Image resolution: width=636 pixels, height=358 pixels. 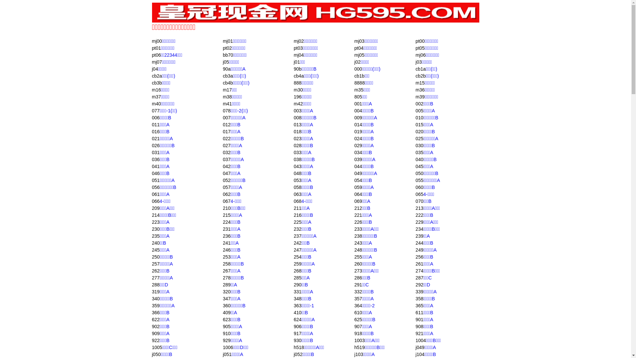 I want to click on 277, so click(x=156, y=278).